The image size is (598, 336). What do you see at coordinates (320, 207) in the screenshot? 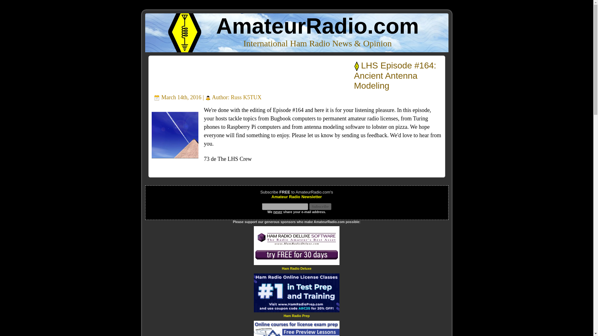
I see `Subscribe` at bounding box center [320, 207].